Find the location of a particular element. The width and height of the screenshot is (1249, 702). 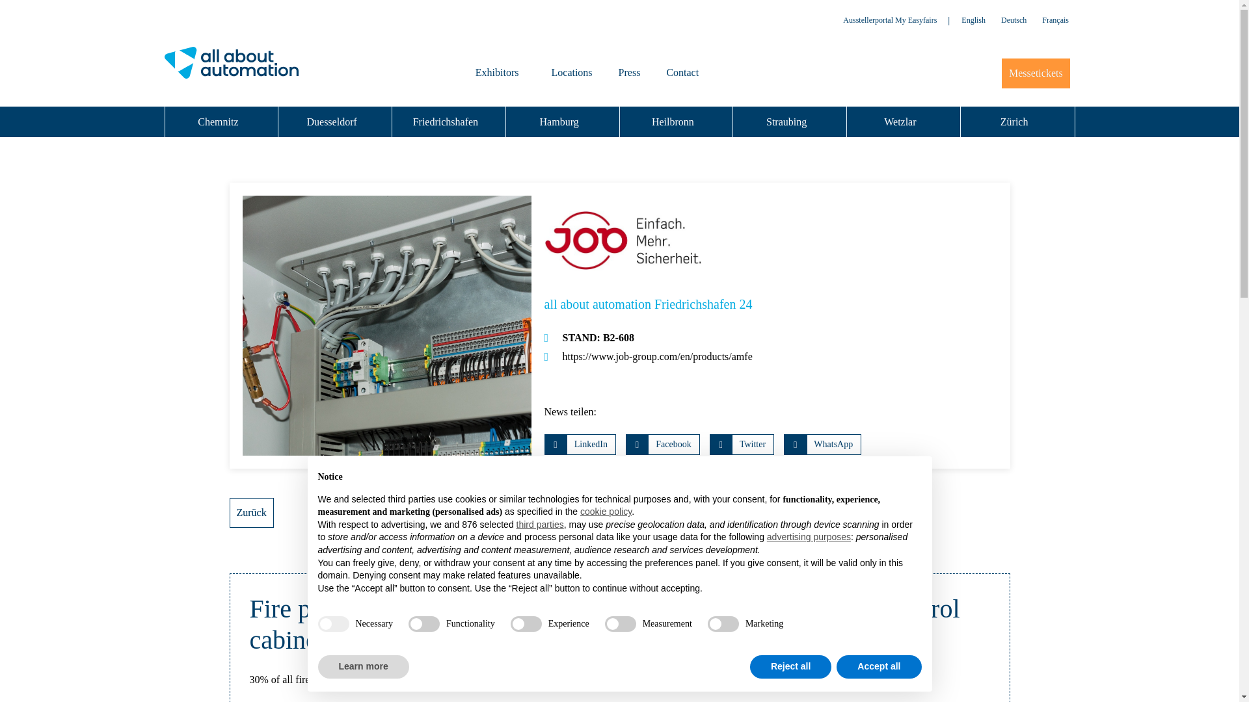

Locations is located at coordinates (572, 73).